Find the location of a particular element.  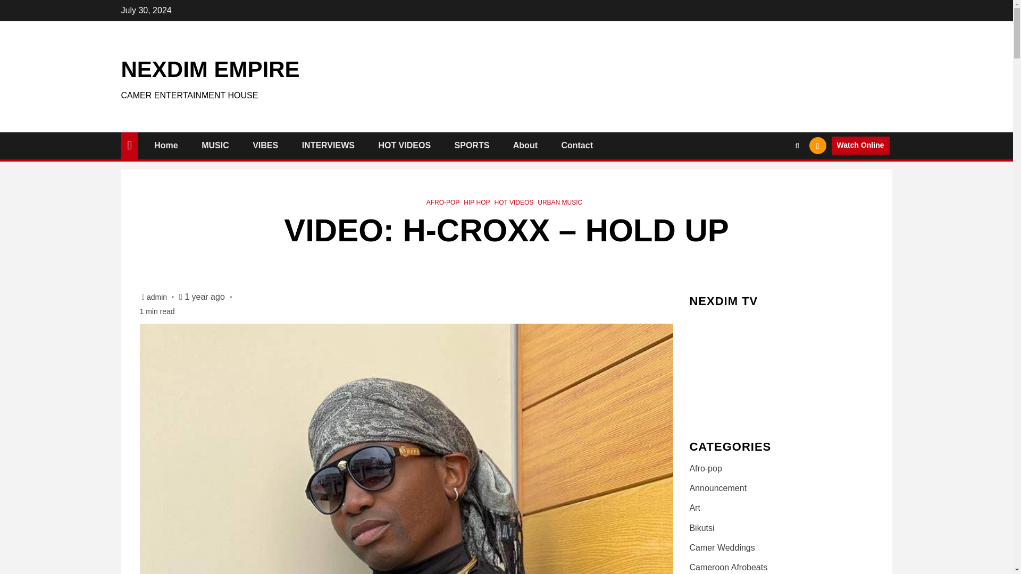

MUSIC is located at coordinates (215, 145).